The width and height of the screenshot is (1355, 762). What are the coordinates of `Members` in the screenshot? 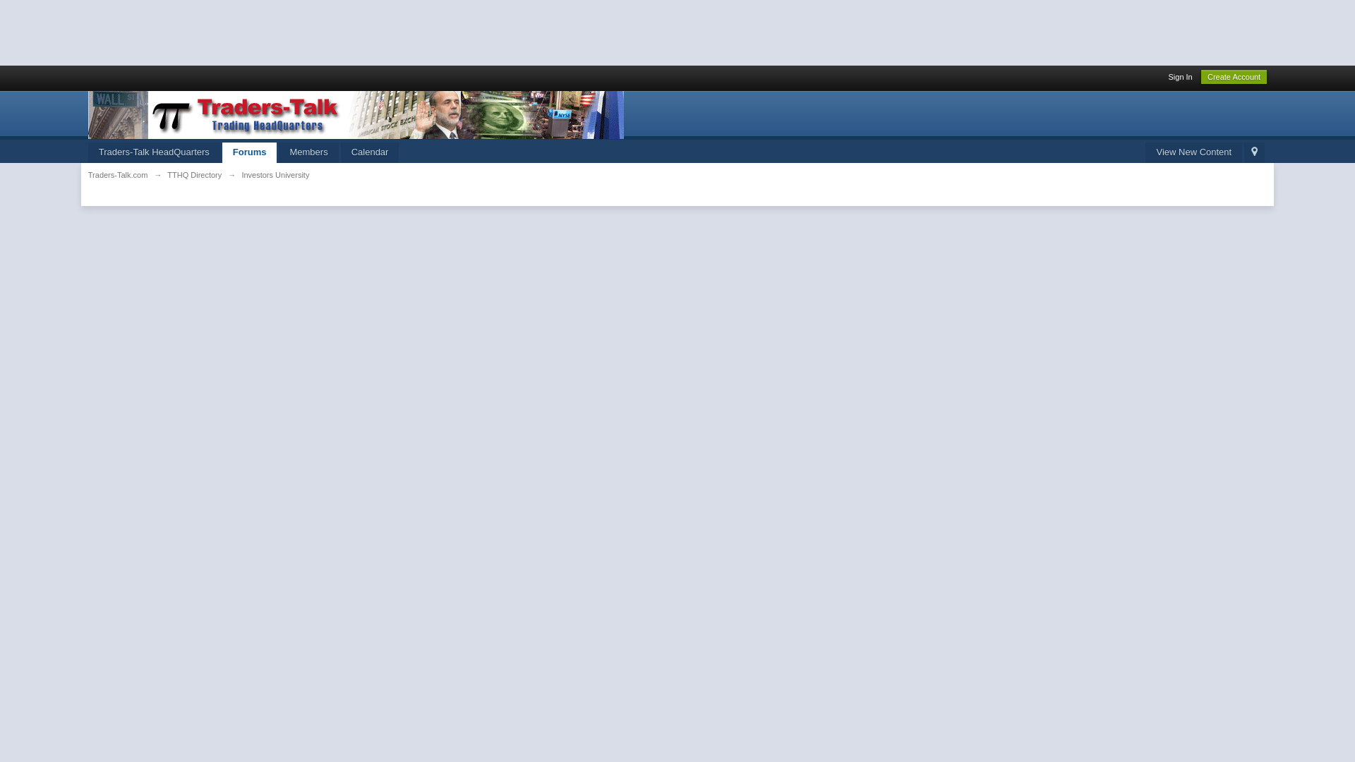 It's located at (308, 152).